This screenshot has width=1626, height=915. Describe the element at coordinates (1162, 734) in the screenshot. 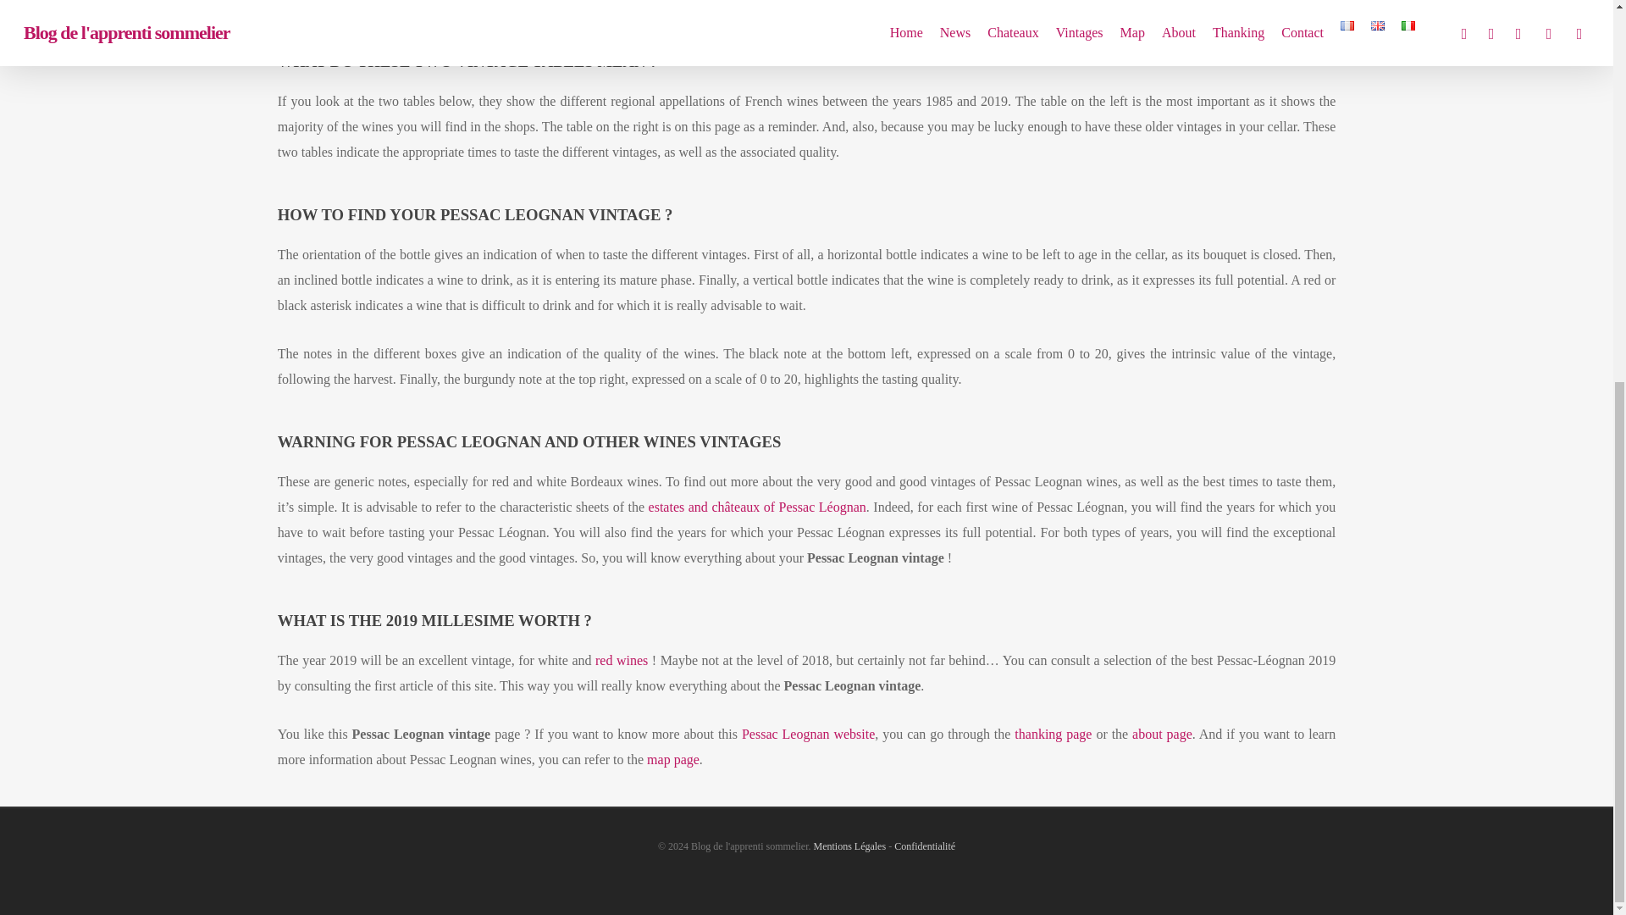

I see `about page` at that location.